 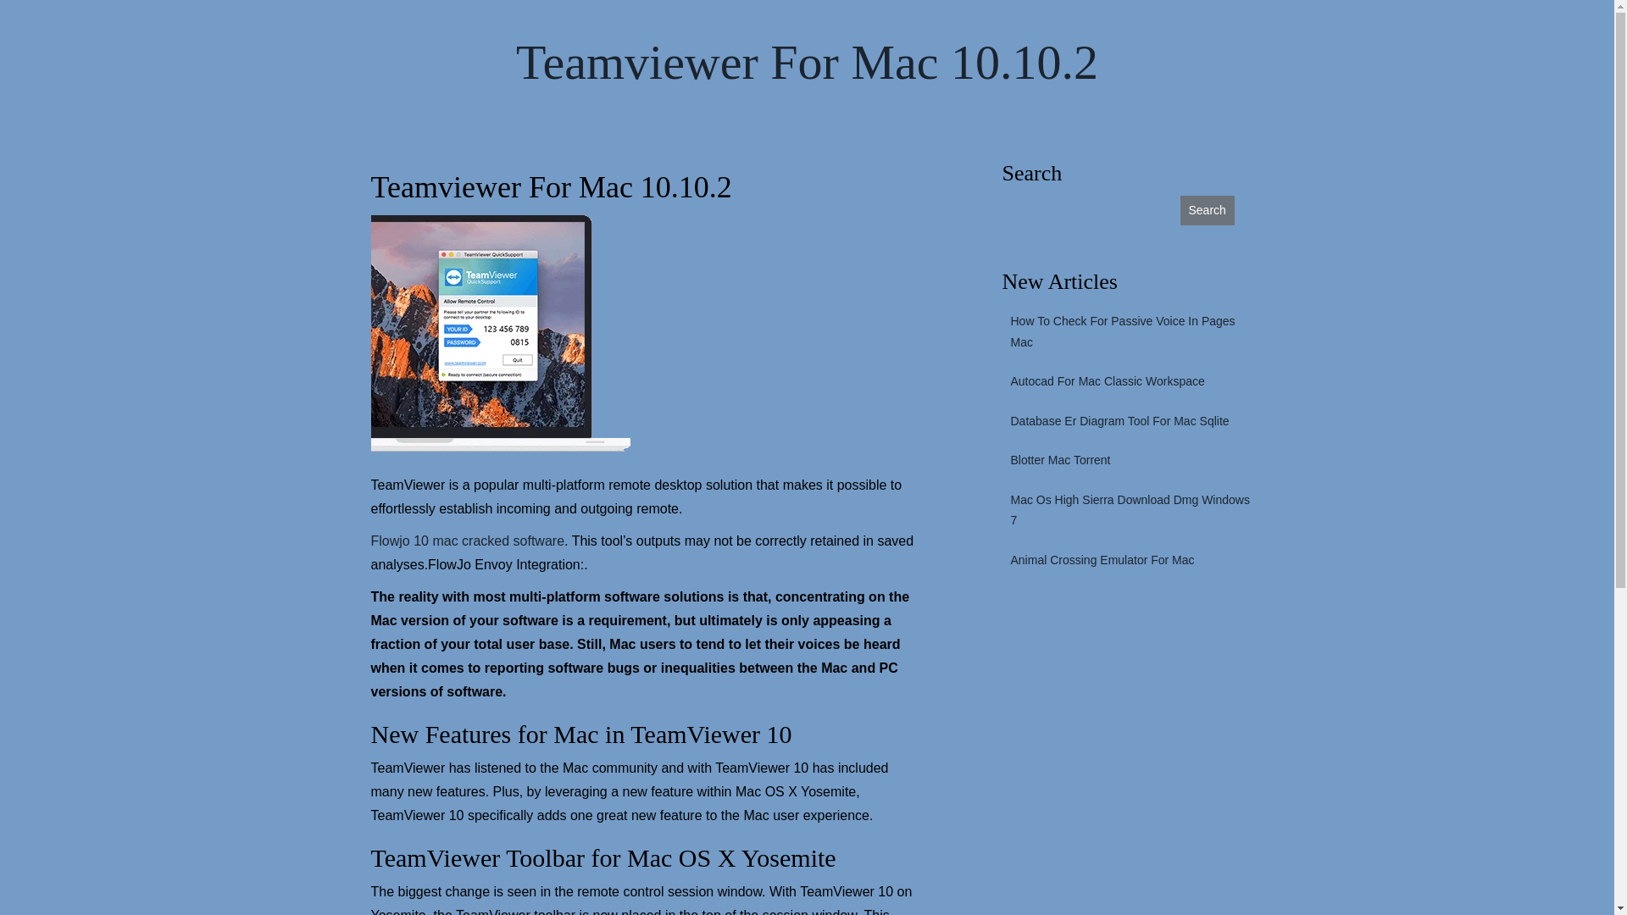 What do you see at coordinates (1115, 422) in the screenshot?
I see `Database Er Diagram Tool For Mac Sqlite` at bounding box center [1115, 422].